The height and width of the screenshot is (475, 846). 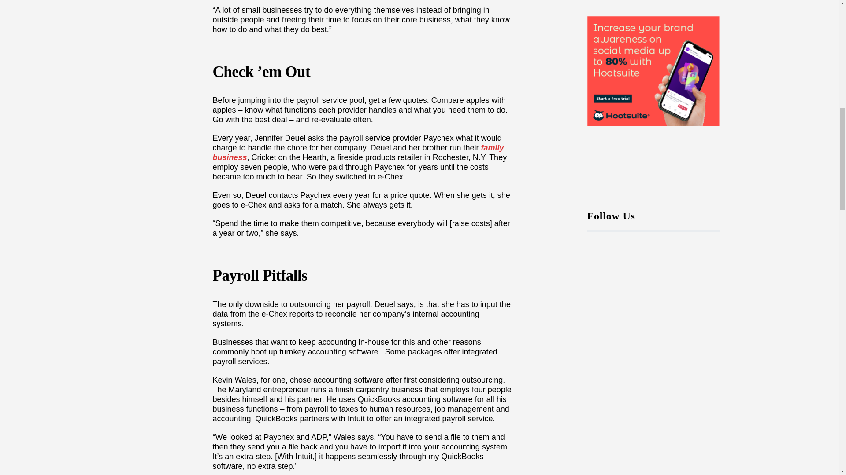 I want to click on family business, so click(x=358, y=153).